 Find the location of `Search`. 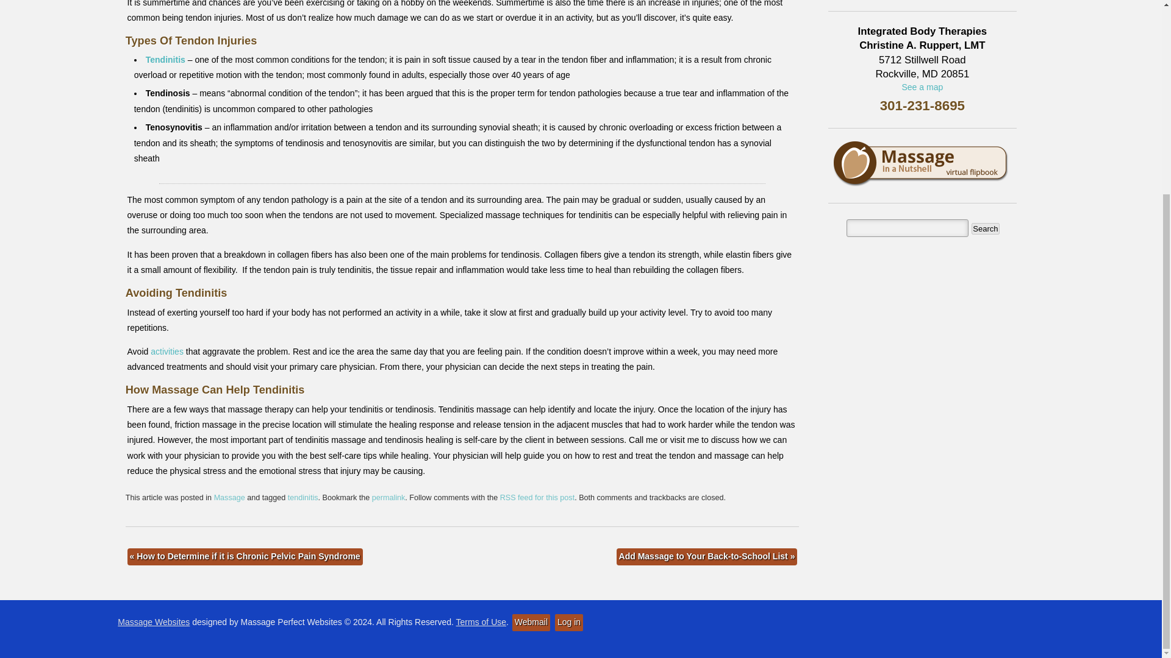

Search is located at coordinates (985, 228).